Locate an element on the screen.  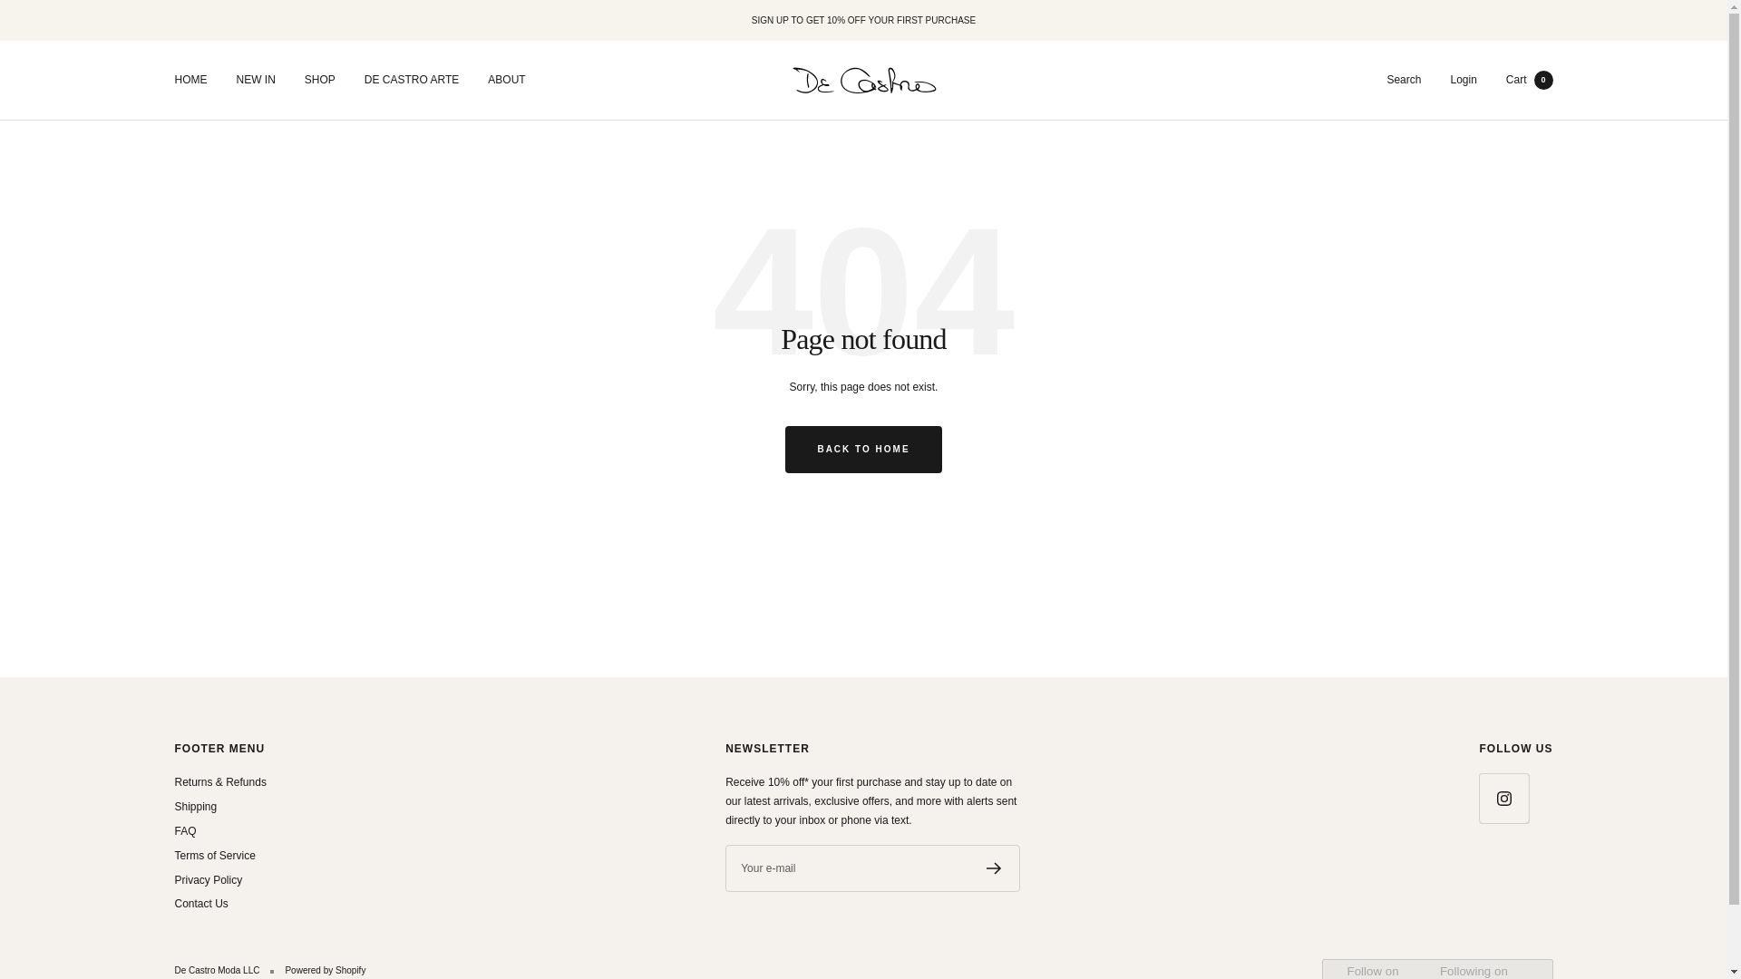
ABOUT is located at coordinates (320, 80).